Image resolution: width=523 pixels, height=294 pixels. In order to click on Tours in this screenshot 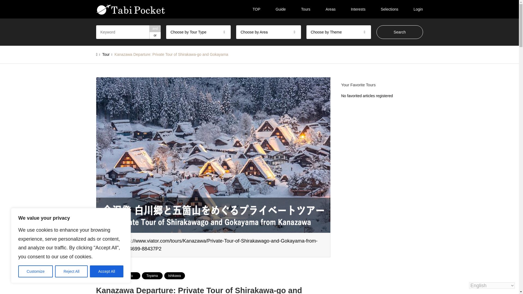, I will do `click(306, 9)`.